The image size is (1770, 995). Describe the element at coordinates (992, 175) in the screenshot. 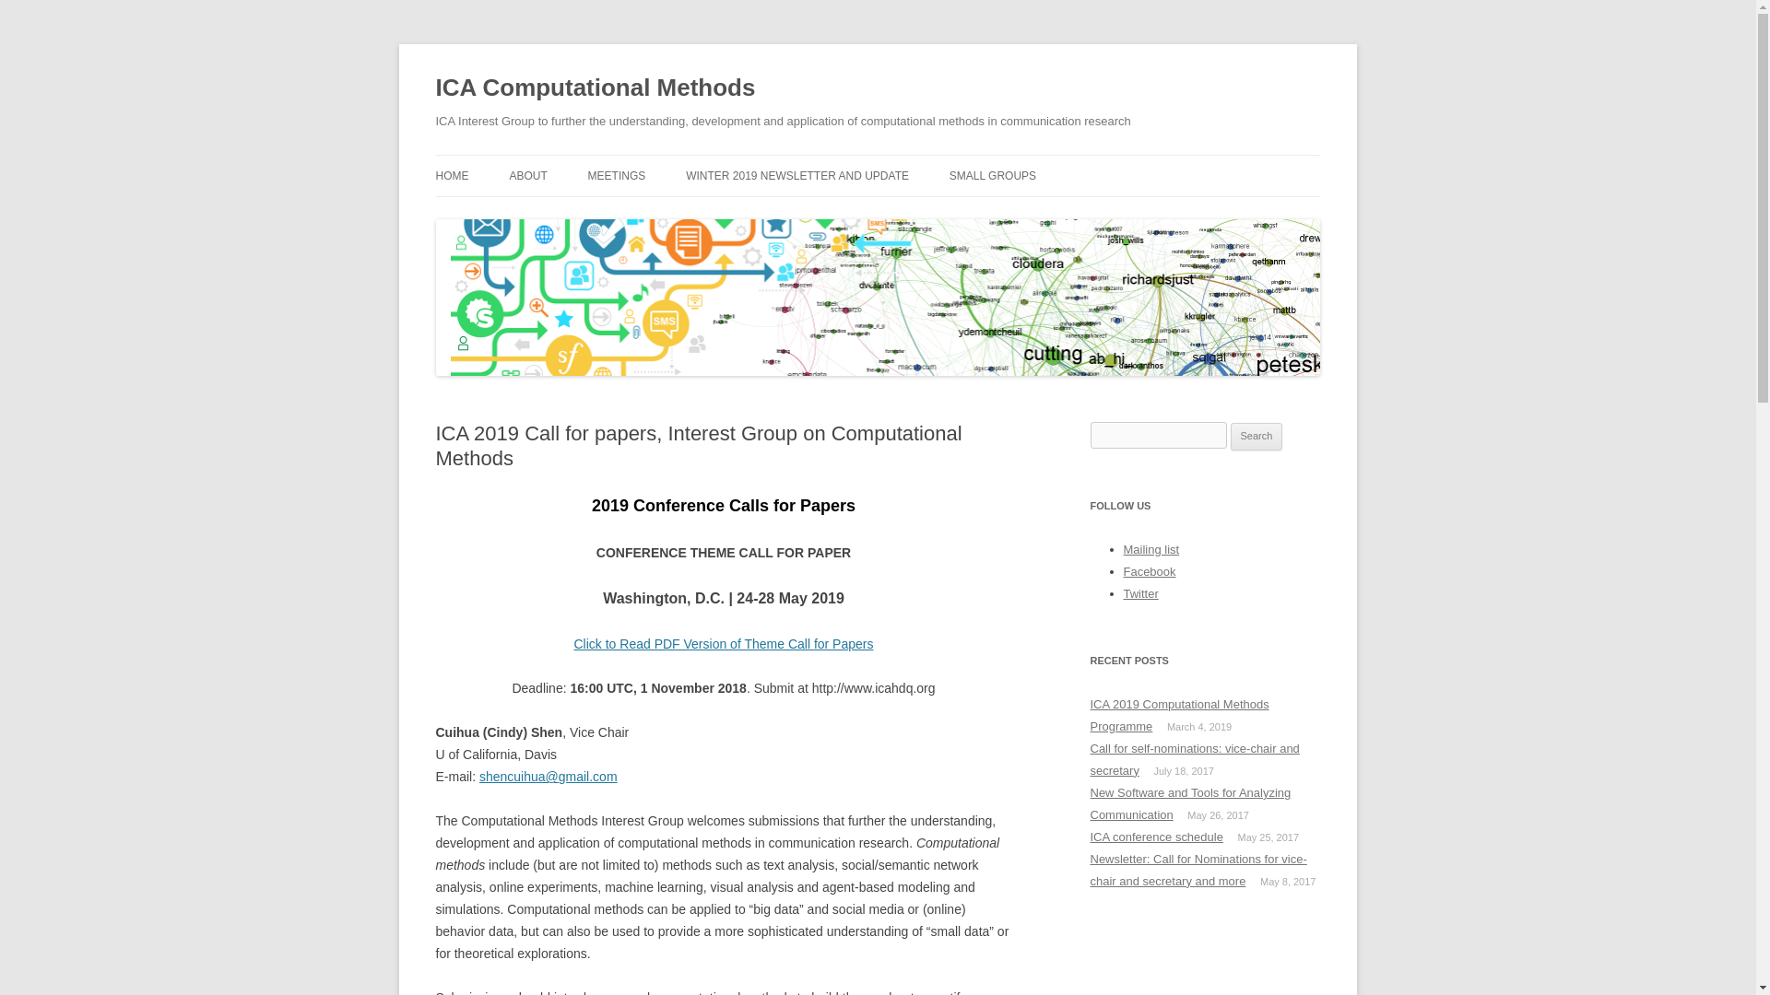

I see `SMALL GROUPS` at that location.